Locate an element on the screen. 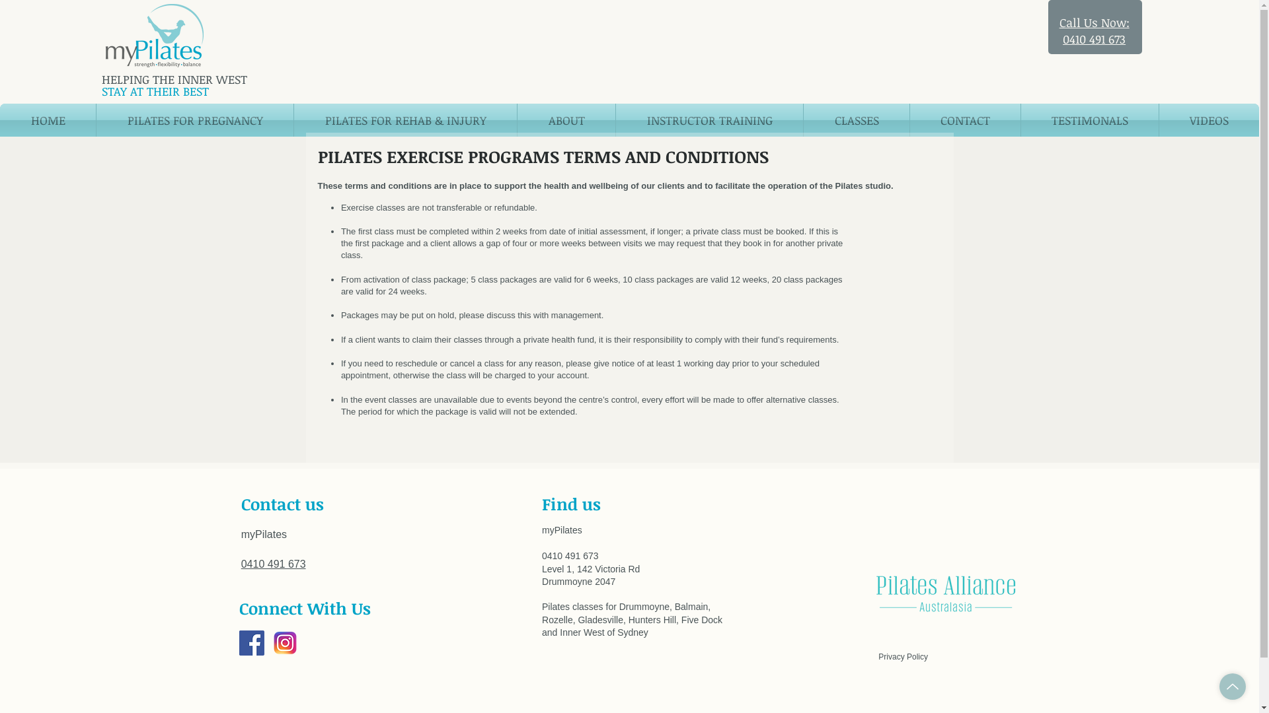  PILATES FOR PREGNANCY is located at coordinates (195, 120).